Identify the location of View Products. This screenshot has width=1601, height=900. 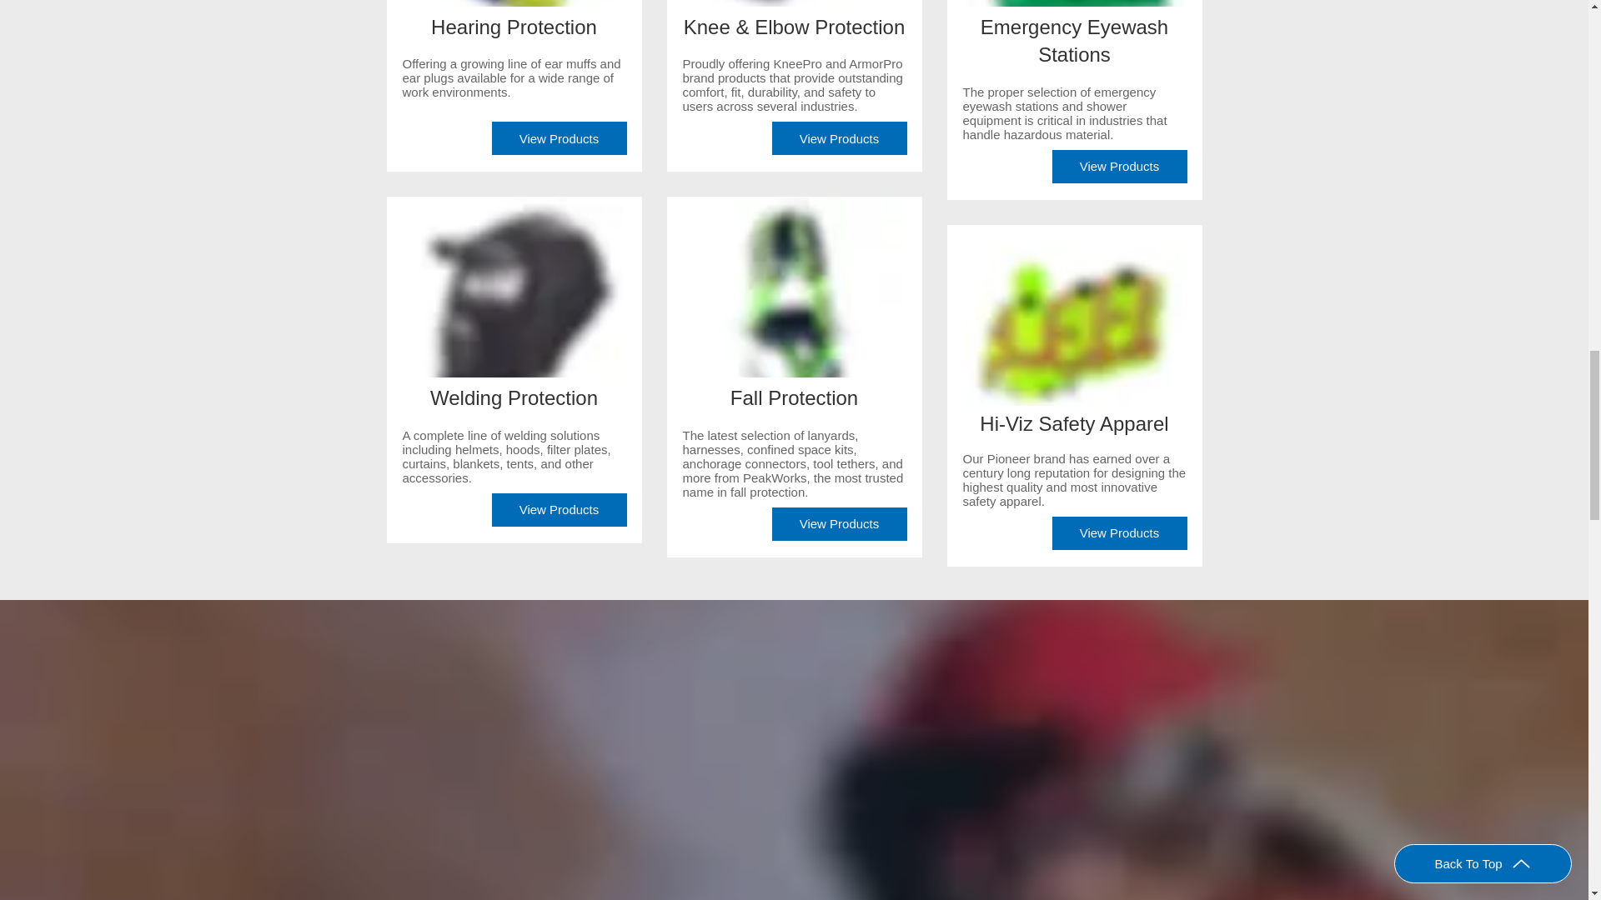
(559, 137).